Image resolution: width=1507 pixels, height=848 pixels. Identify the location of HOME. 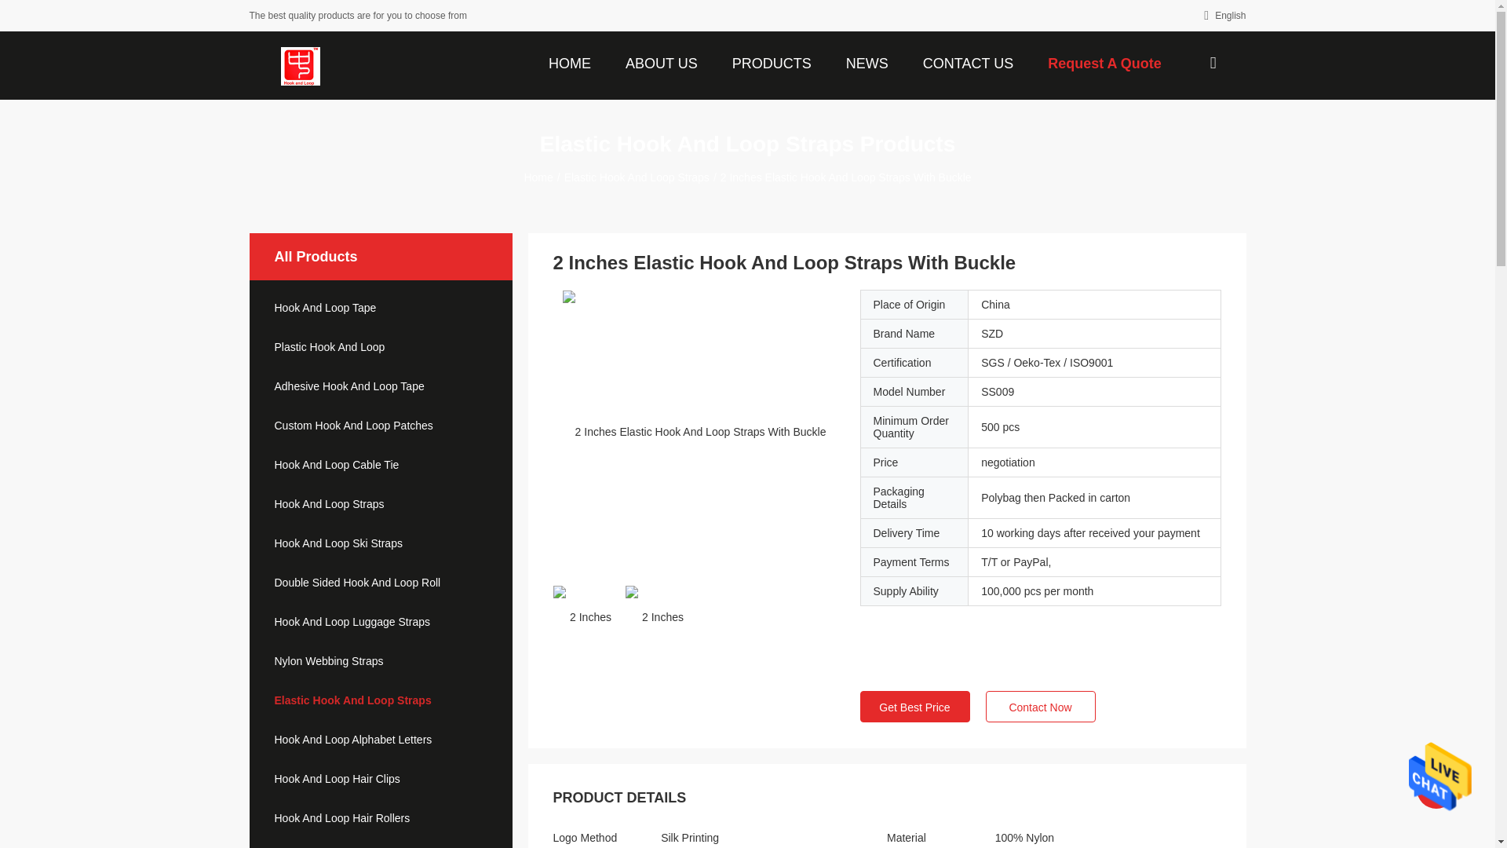
(570, 62).